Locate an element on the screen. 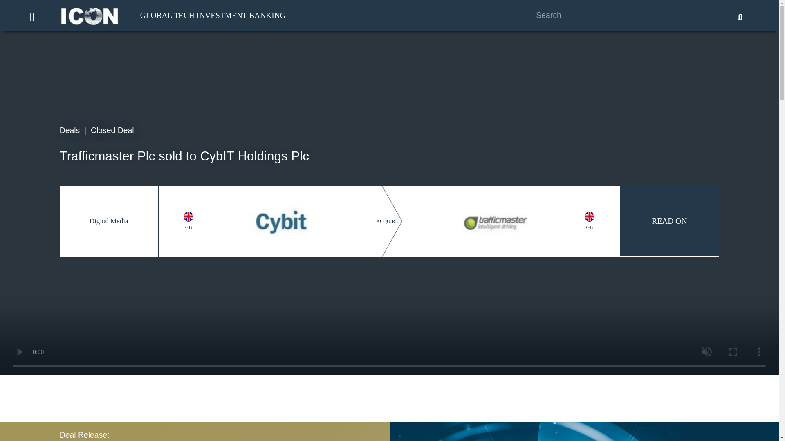  EMEIA is located at coordinates (590, 216).